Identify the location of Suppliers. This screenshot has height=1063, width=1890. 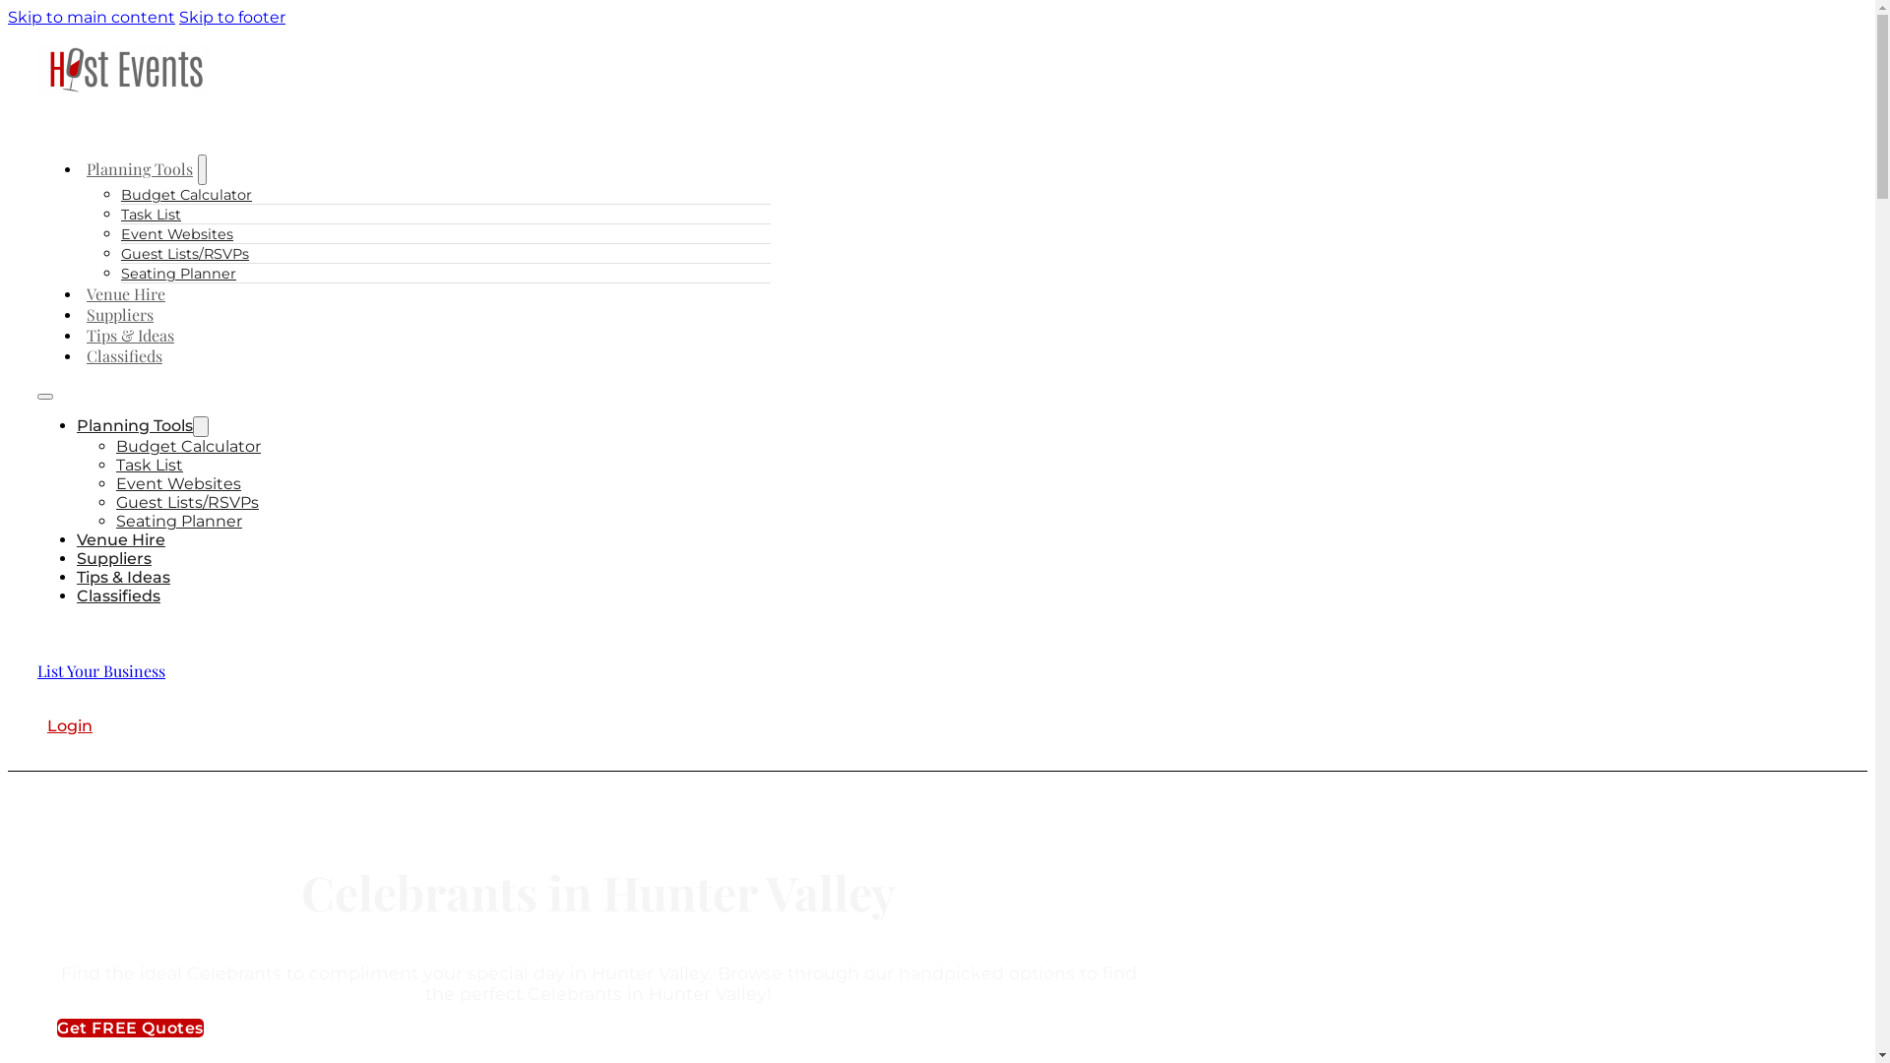
(120, 315).